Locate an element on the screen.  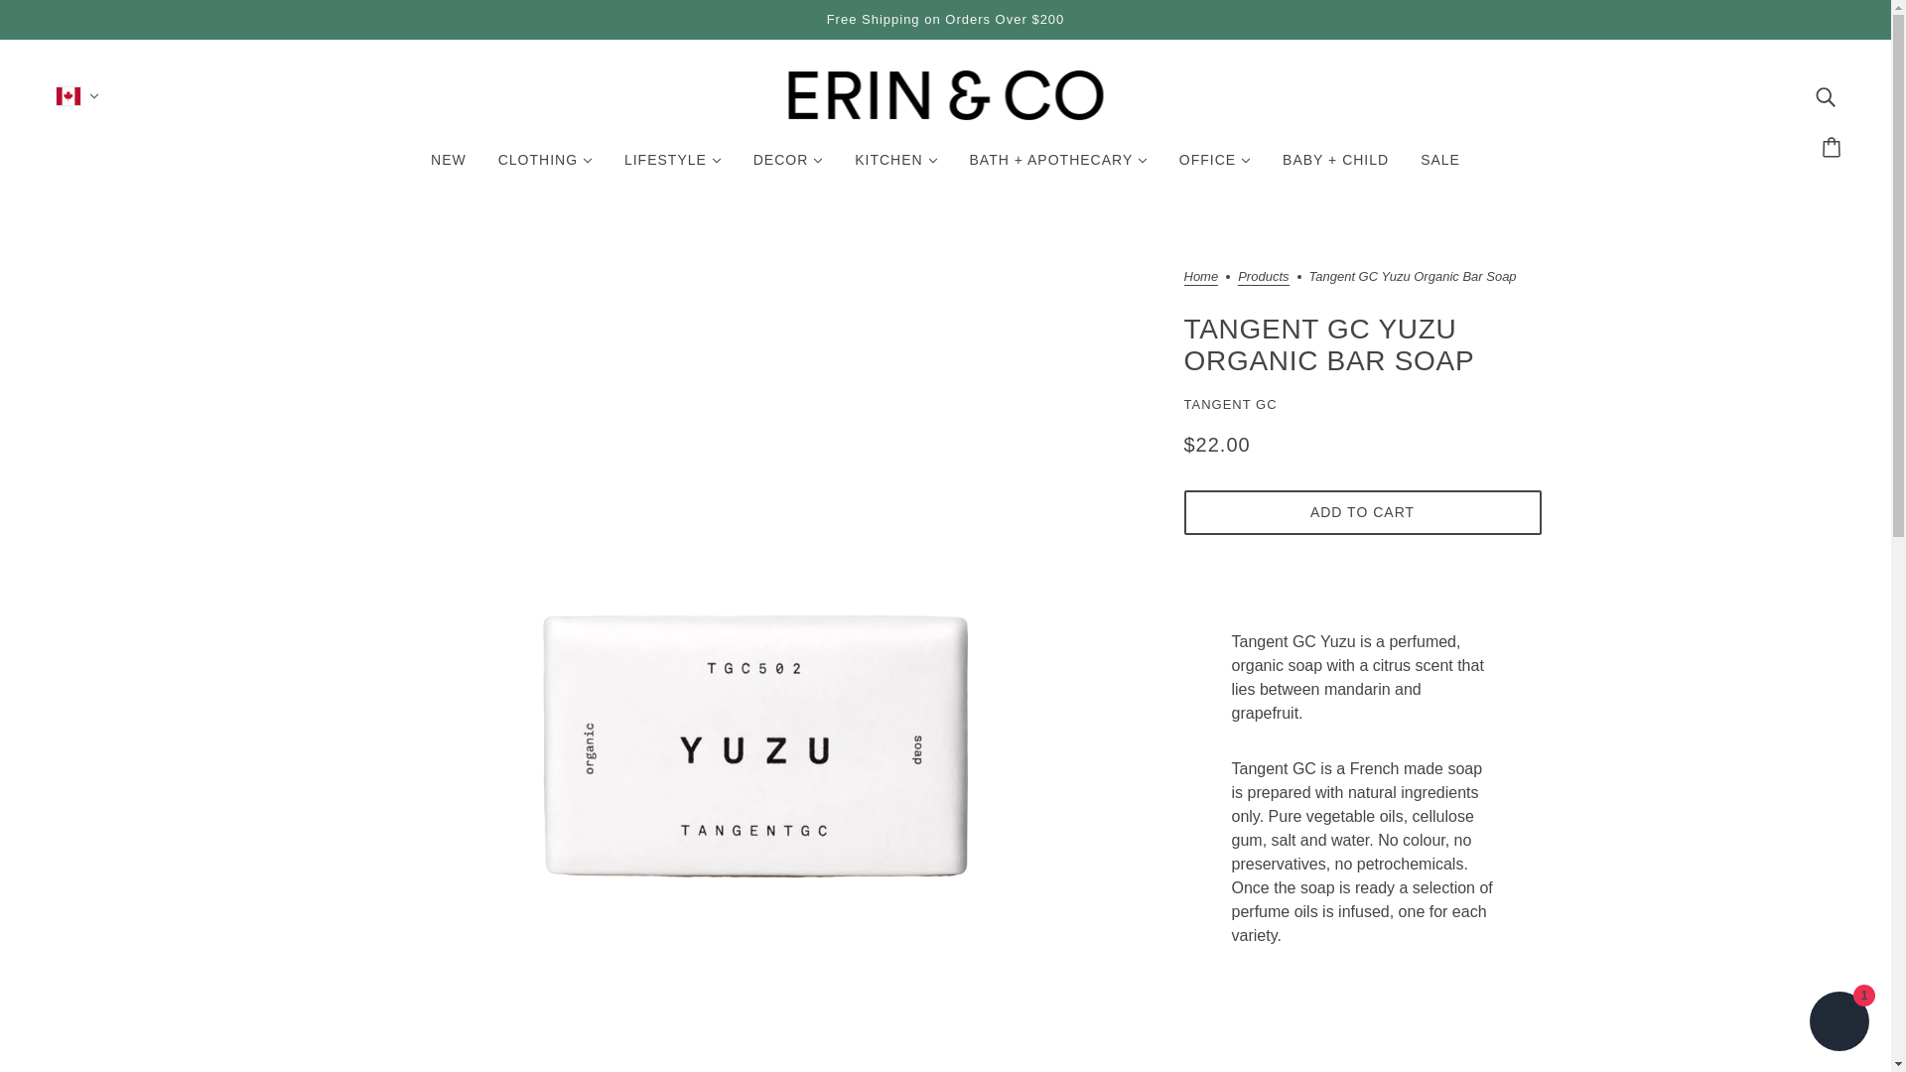
DECOR  is located at coordinates (788, 167).